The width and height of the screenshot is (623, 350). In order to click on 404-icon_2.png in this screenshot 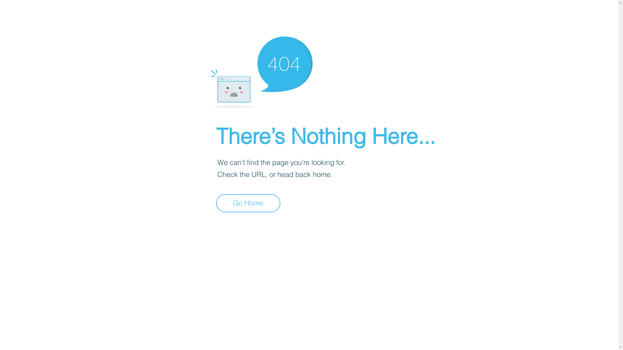, I will do `click(262, 71)`.